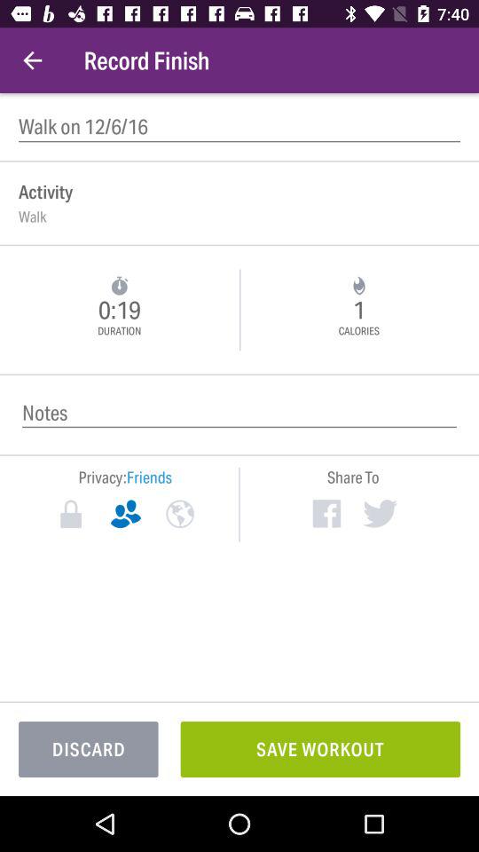  I want to click on hide all personal information, so click(71, 514).